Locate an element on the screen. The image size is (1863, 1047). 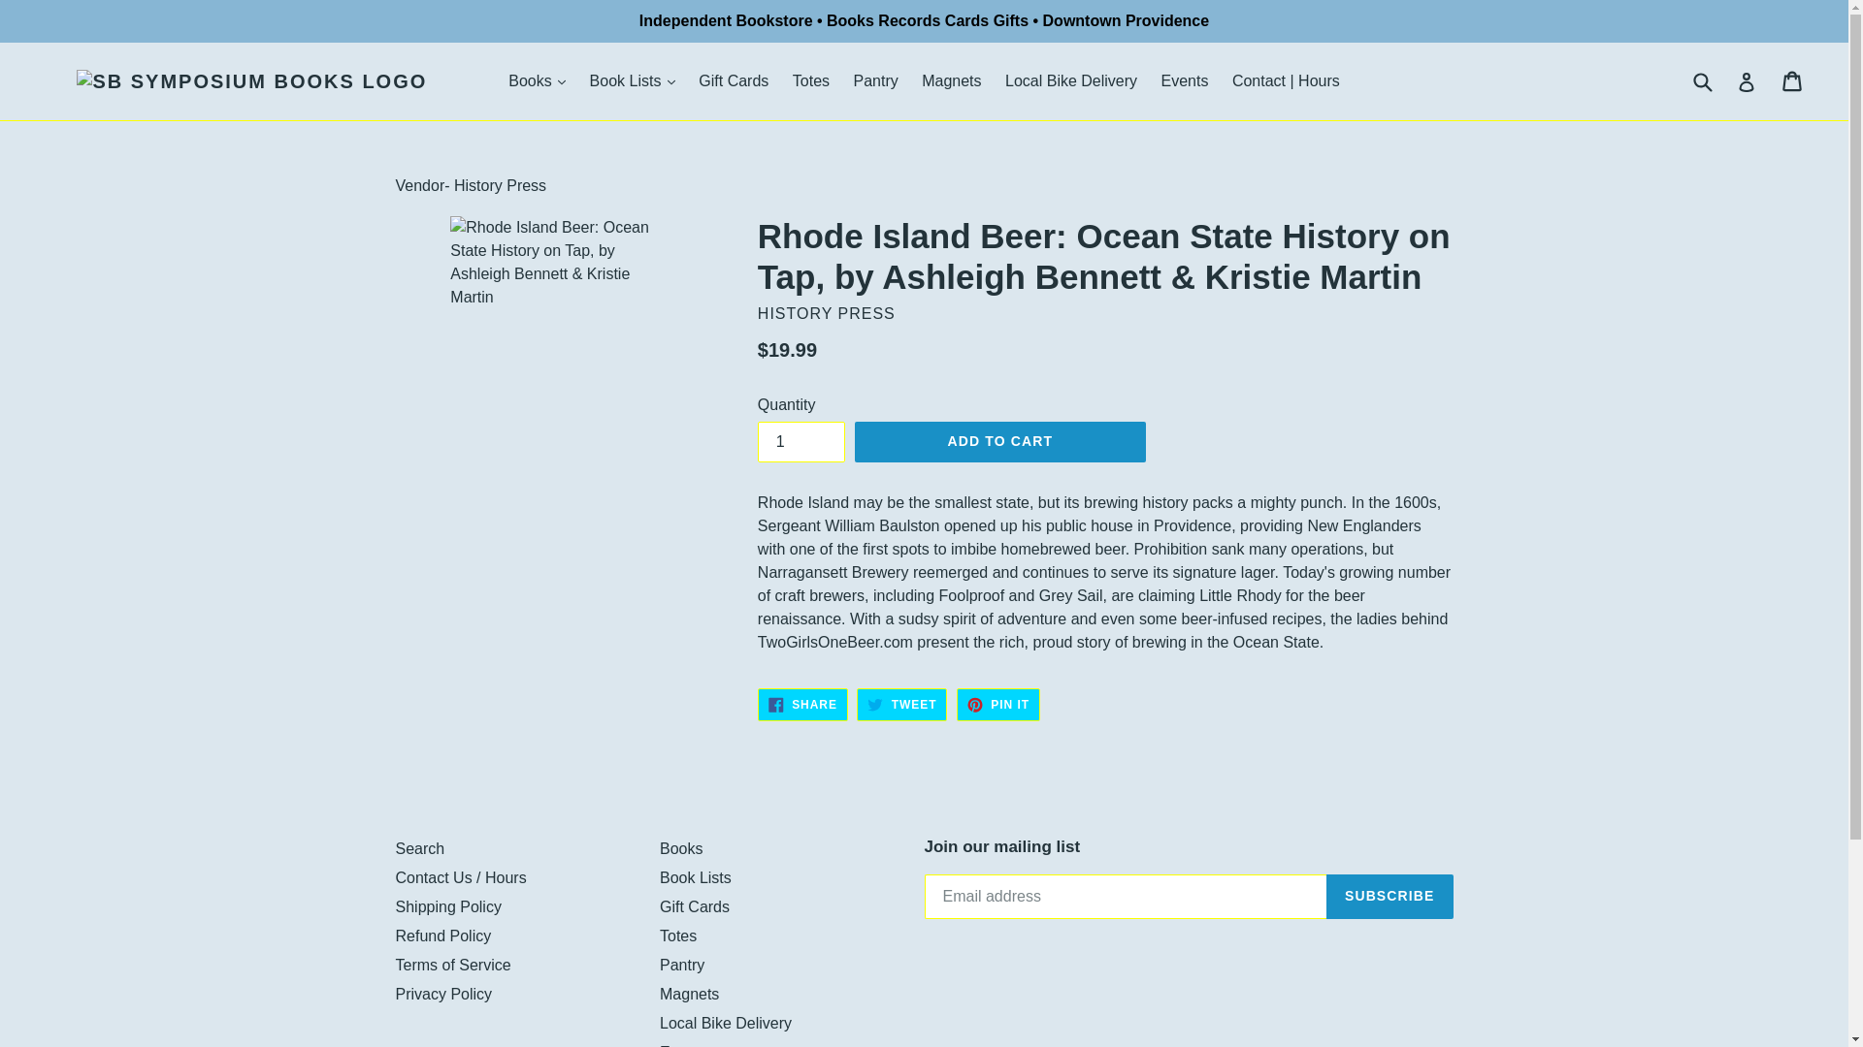
Share on Facebook is located at coordinates (802, 704).